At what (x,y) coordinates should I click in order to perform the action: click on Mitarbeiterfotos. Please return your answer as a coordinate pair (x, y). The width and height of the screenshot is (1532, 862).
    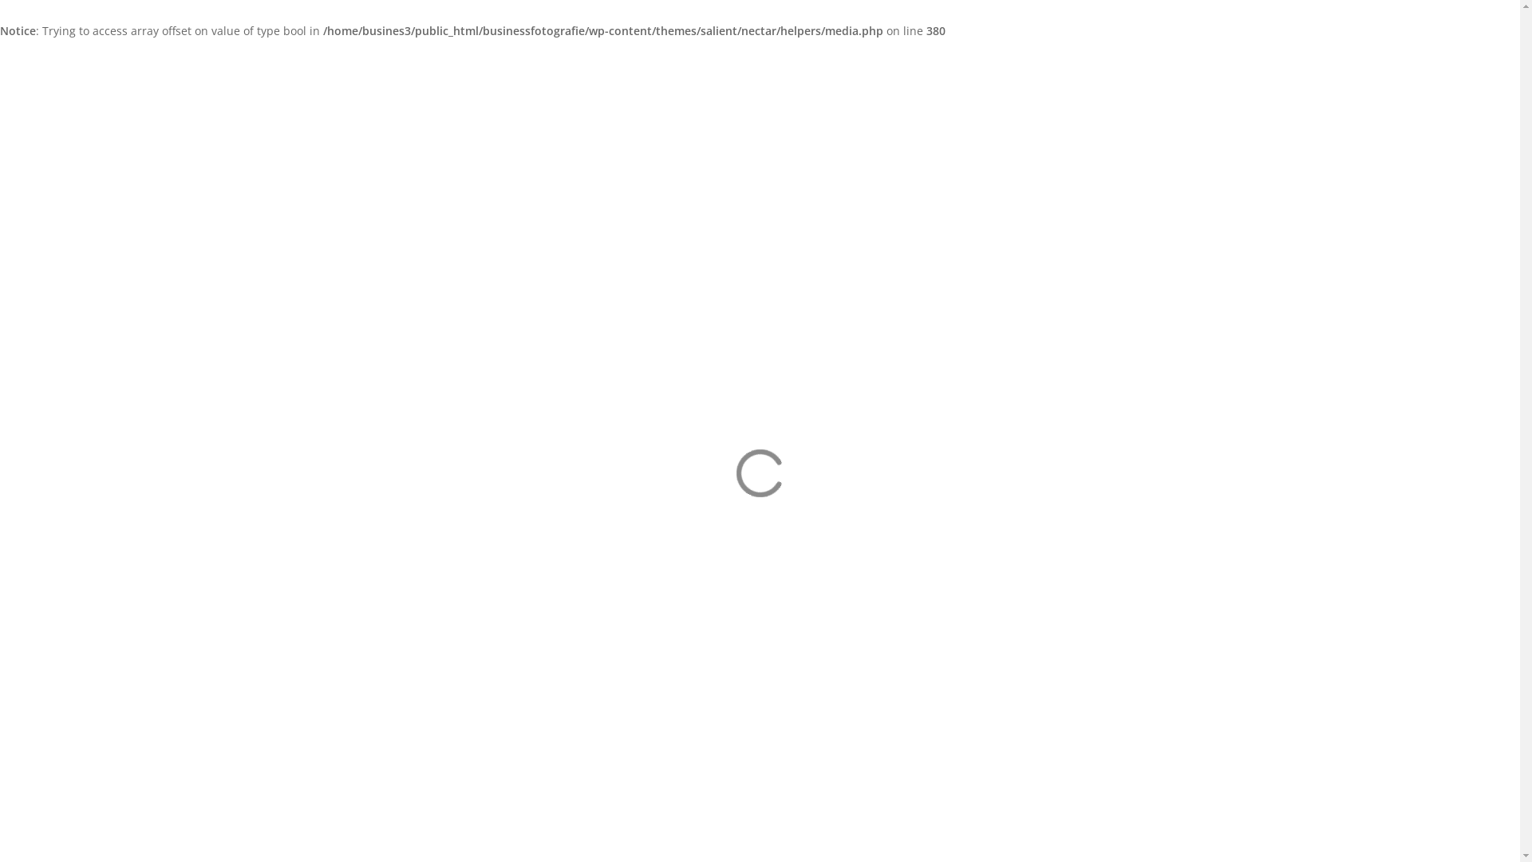
    Looking at the image, I should click on (364, 648).